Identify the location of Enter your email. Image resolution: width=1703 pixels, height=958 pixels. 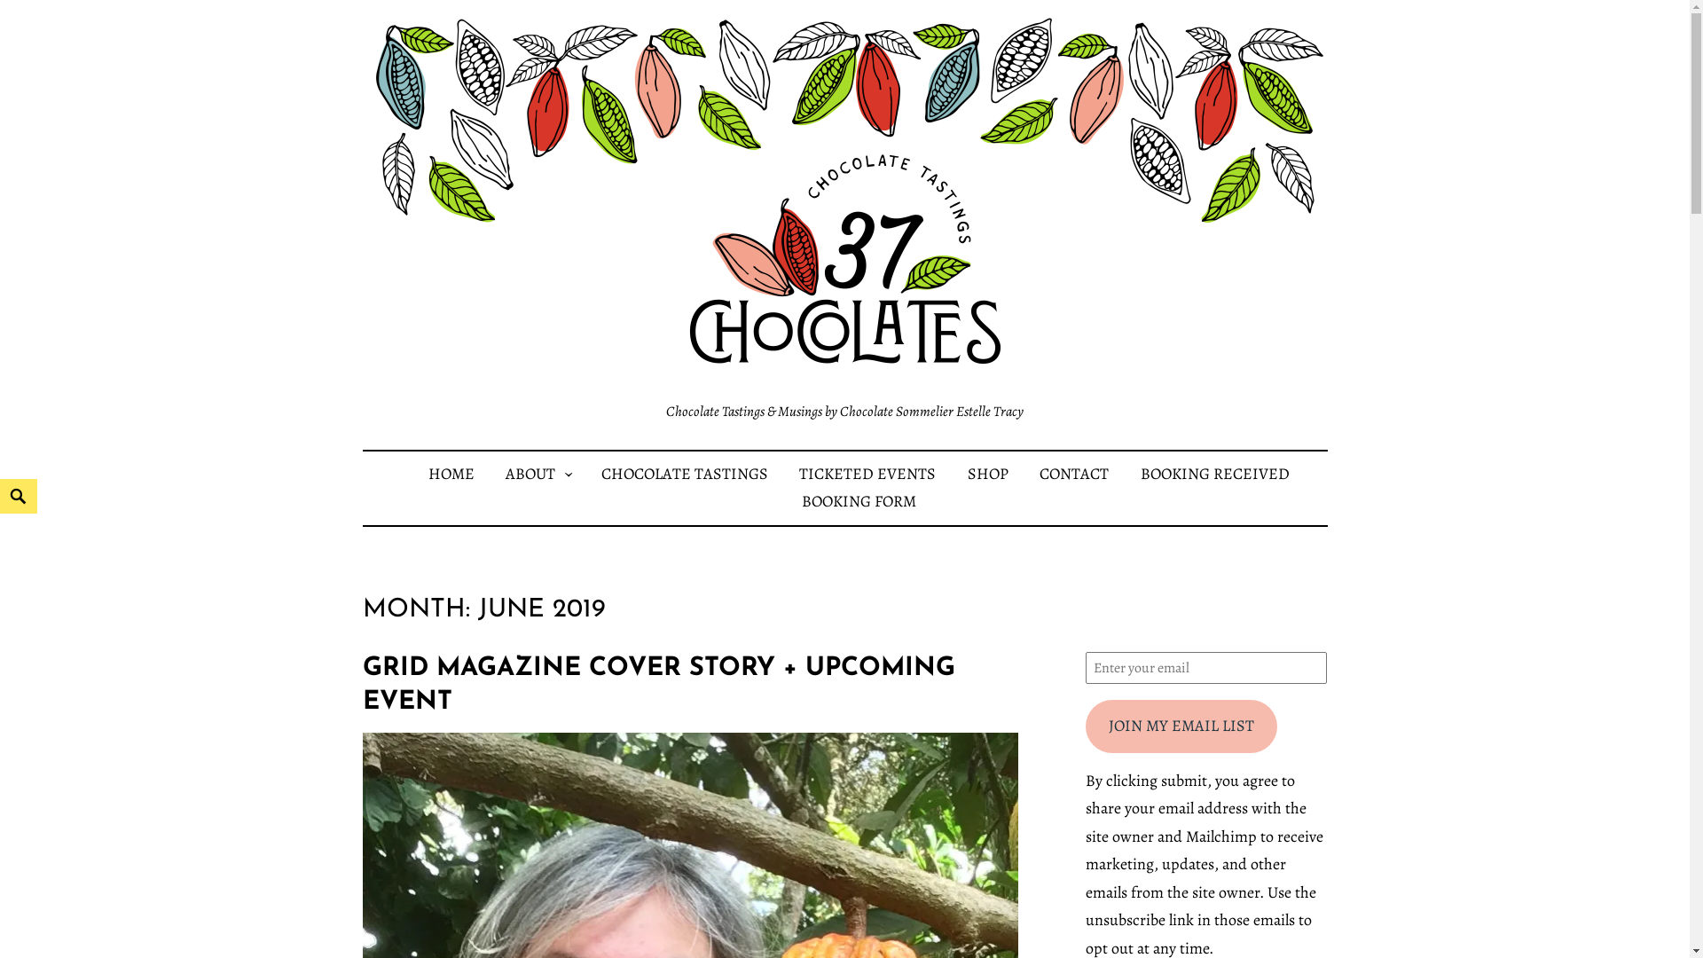
(1206, 668).